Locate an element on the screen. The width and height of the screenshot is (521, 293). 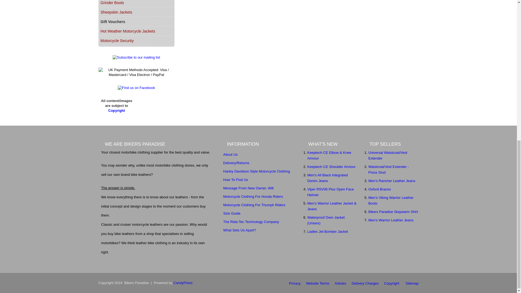
Delivery Charges is located at coordinates (365, 283).